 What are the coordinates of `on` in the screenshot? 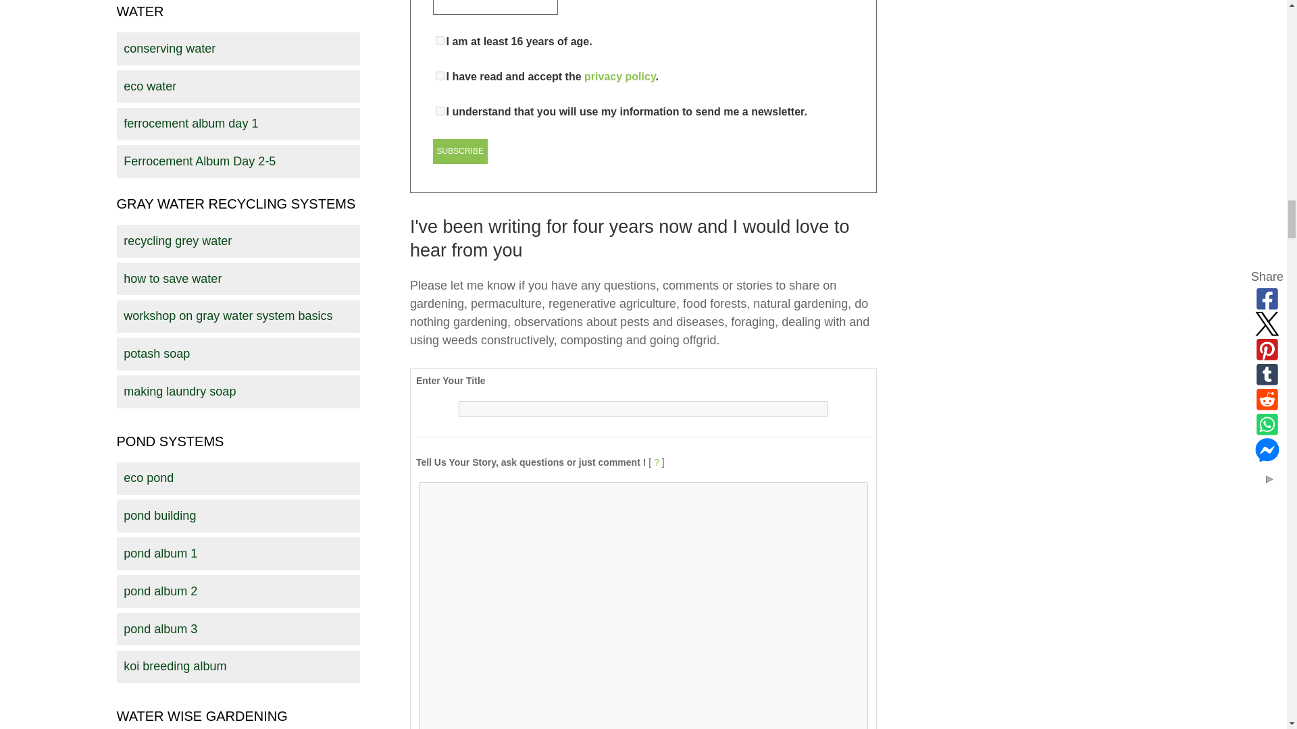 It's located at (440, 76).